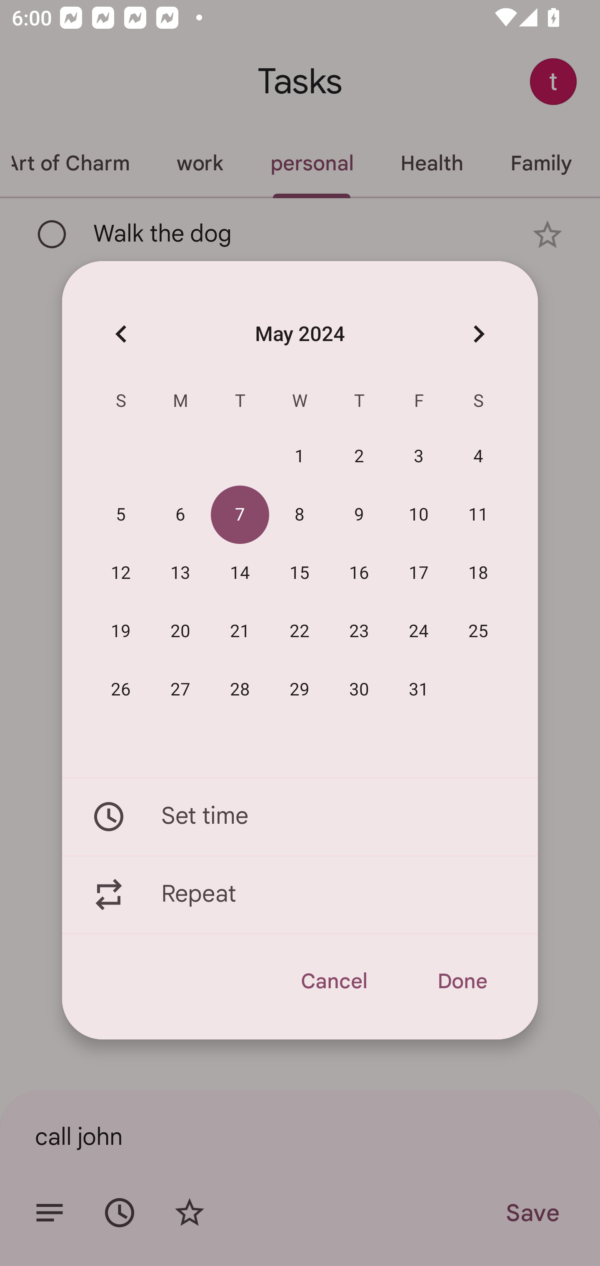 The width and height of the screenshot is (600, 1266). Describe the element at coordinates (121, 333) in the screenshot. I see `Previous month` at that location.